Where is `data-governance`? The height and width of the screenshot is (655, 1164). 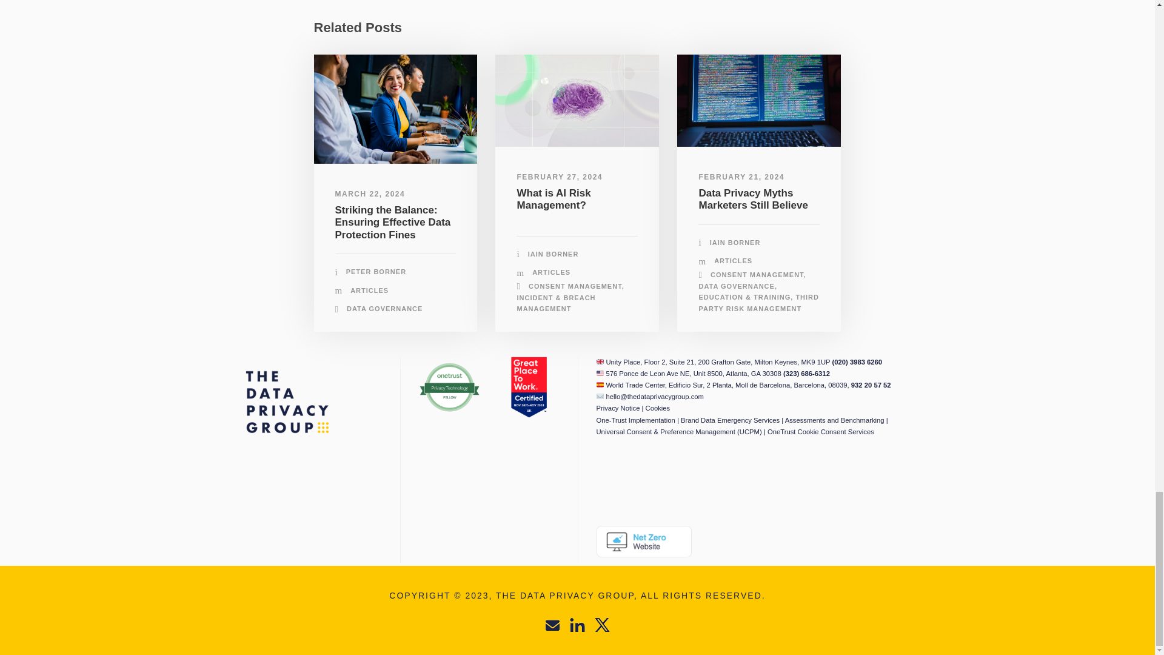
data-governance is located at coordinates (395, 109).